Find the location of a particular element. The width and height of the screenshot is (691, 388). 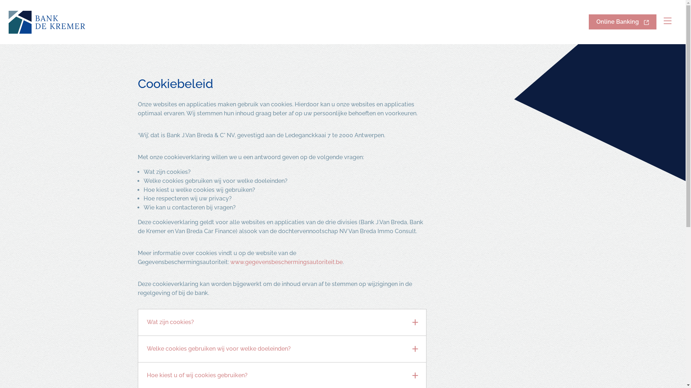

Online Banking is located at coordinates (623, 22).